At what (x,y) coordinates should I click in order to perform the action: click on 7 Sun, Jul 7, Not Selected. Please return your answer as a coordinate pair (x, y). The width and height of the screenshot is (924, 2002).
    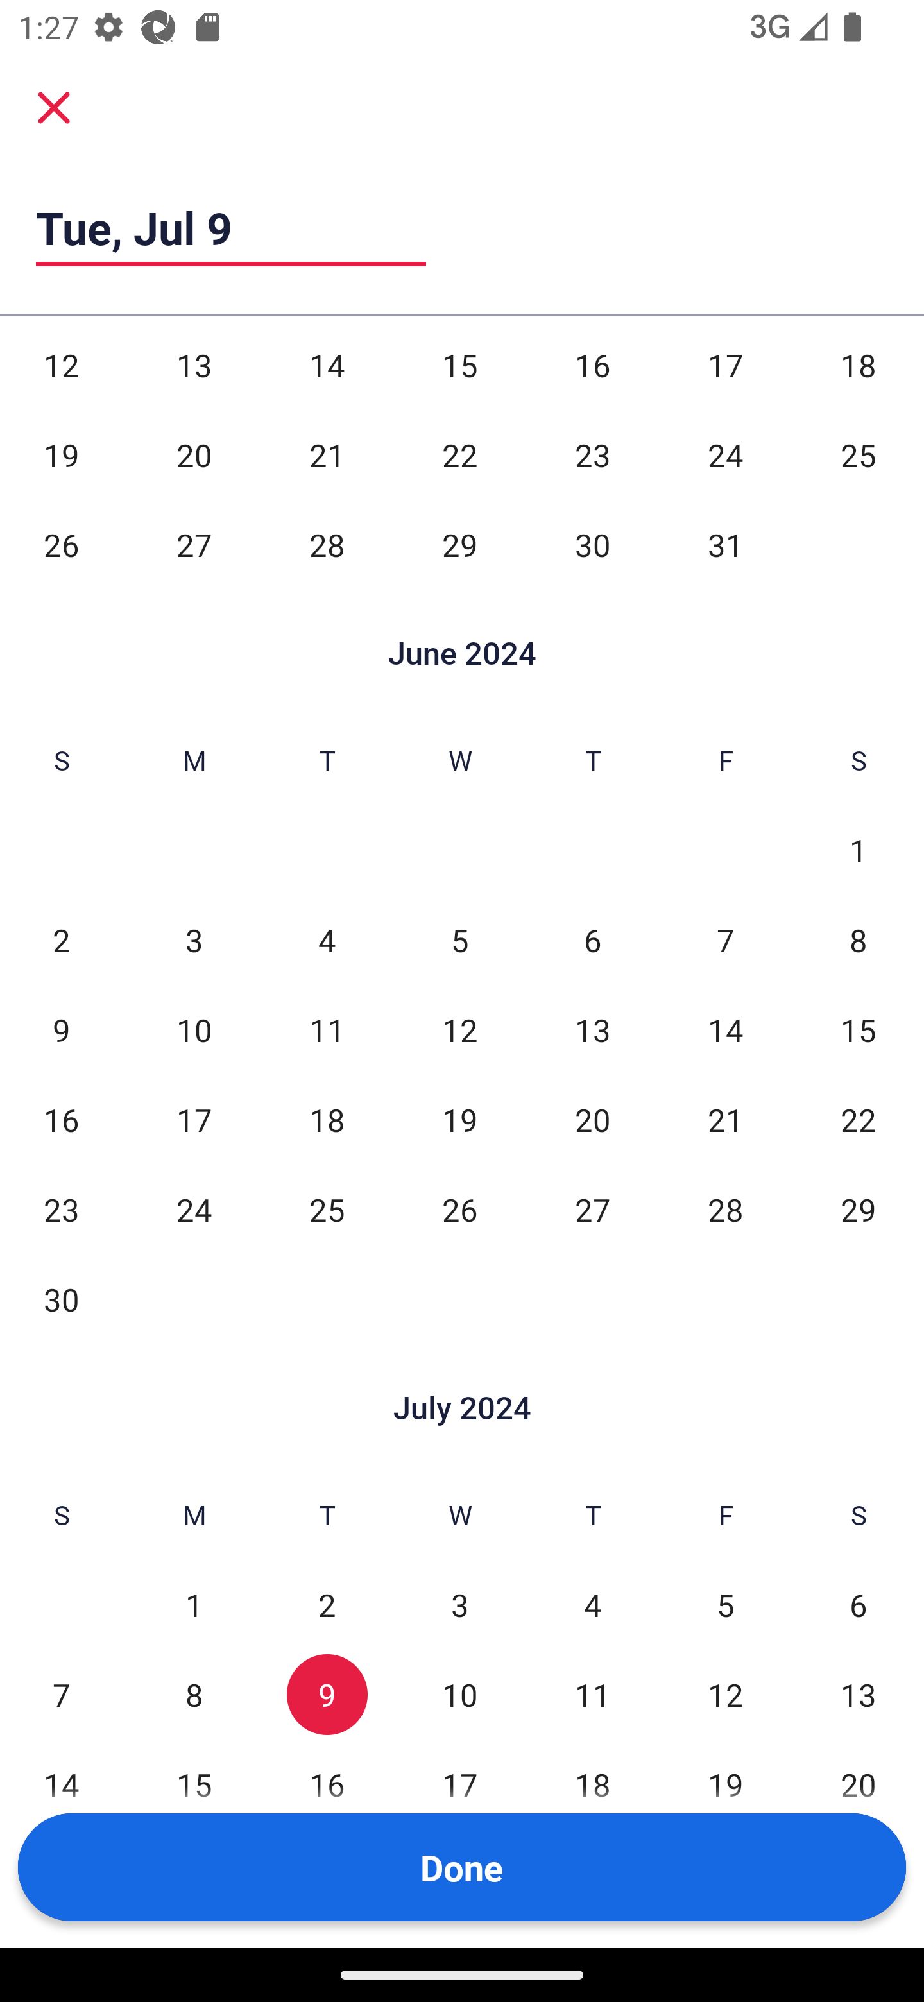
    Looking at the image, I should click on (61, 1694).